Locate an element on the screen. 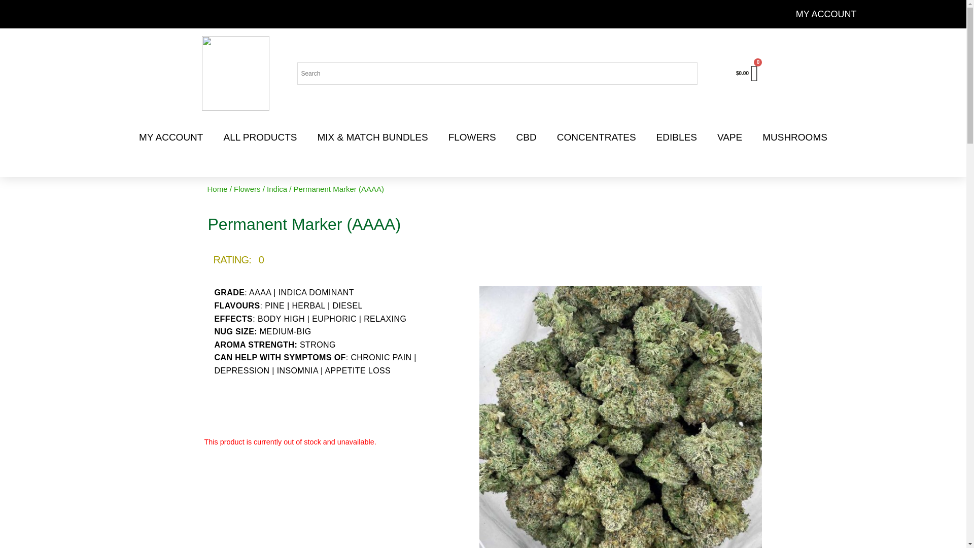 This screenshot has height=548, width=974. ALL PRODUCTS is located at coordinates (260, 137).